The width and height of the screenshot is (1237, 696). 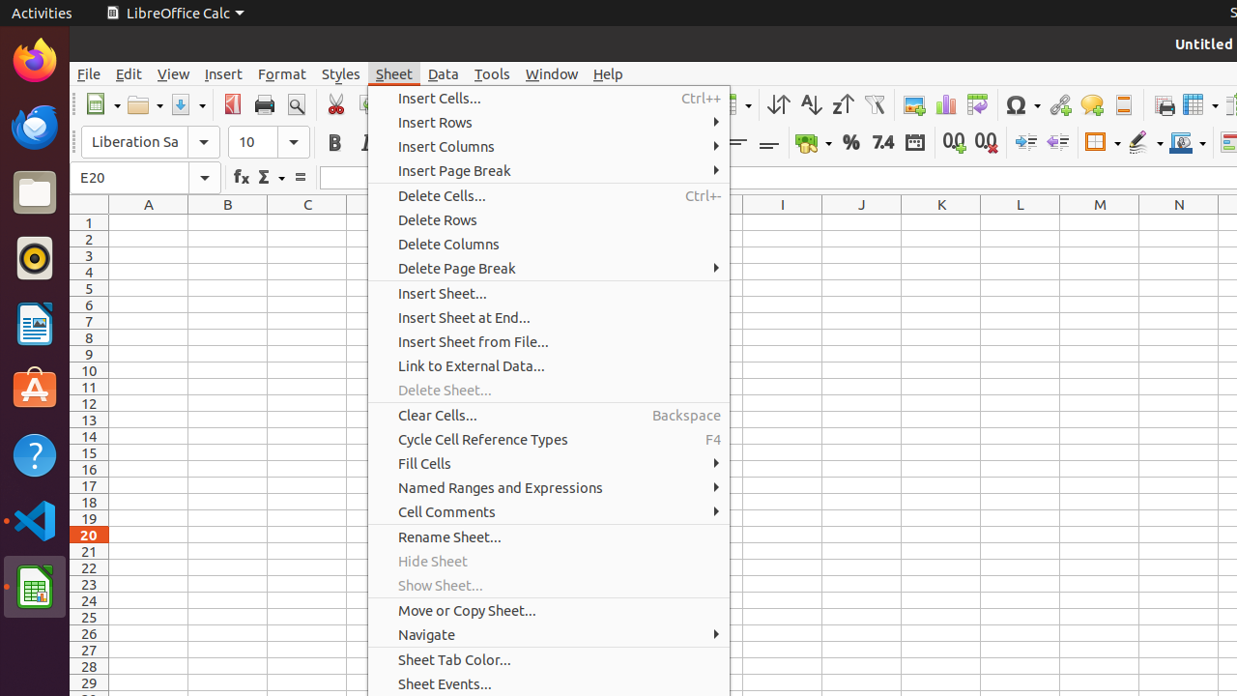 I want to click on M1, so click(x=1100, y=222).